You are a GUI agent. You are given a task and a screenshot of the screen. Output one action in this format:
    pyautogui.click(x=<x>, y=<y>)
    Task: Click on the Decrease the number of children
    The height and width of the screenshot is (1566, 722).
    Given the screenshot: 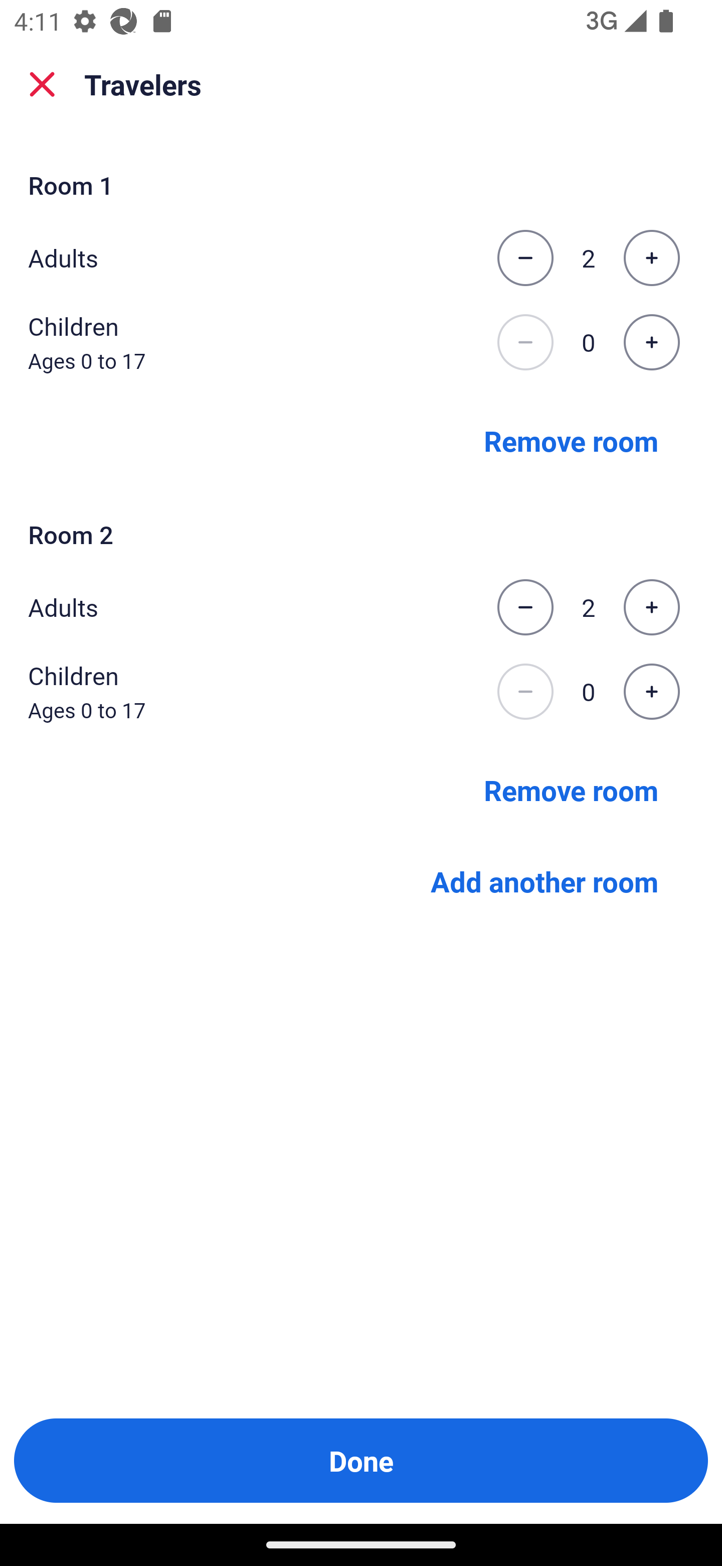 What is the action you would take?
    pyautogui.click(x=525, y=692)
    